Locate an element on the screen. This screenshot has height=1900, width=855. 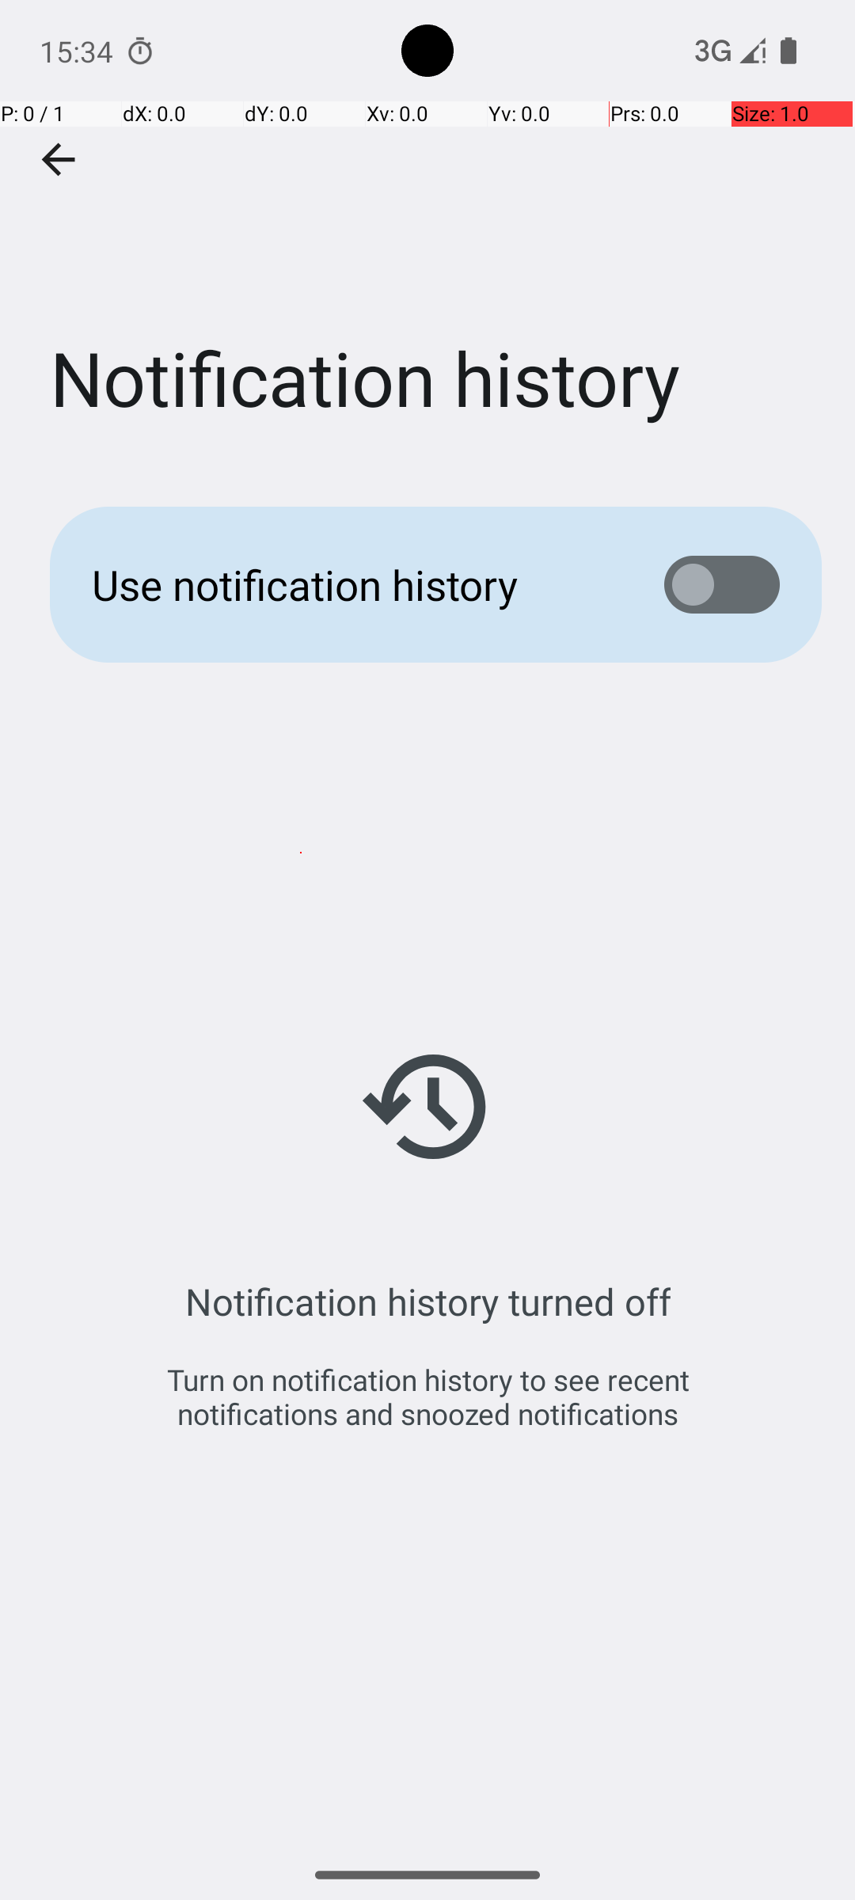
Notification history turned off is located at coordinates (427, 1301).